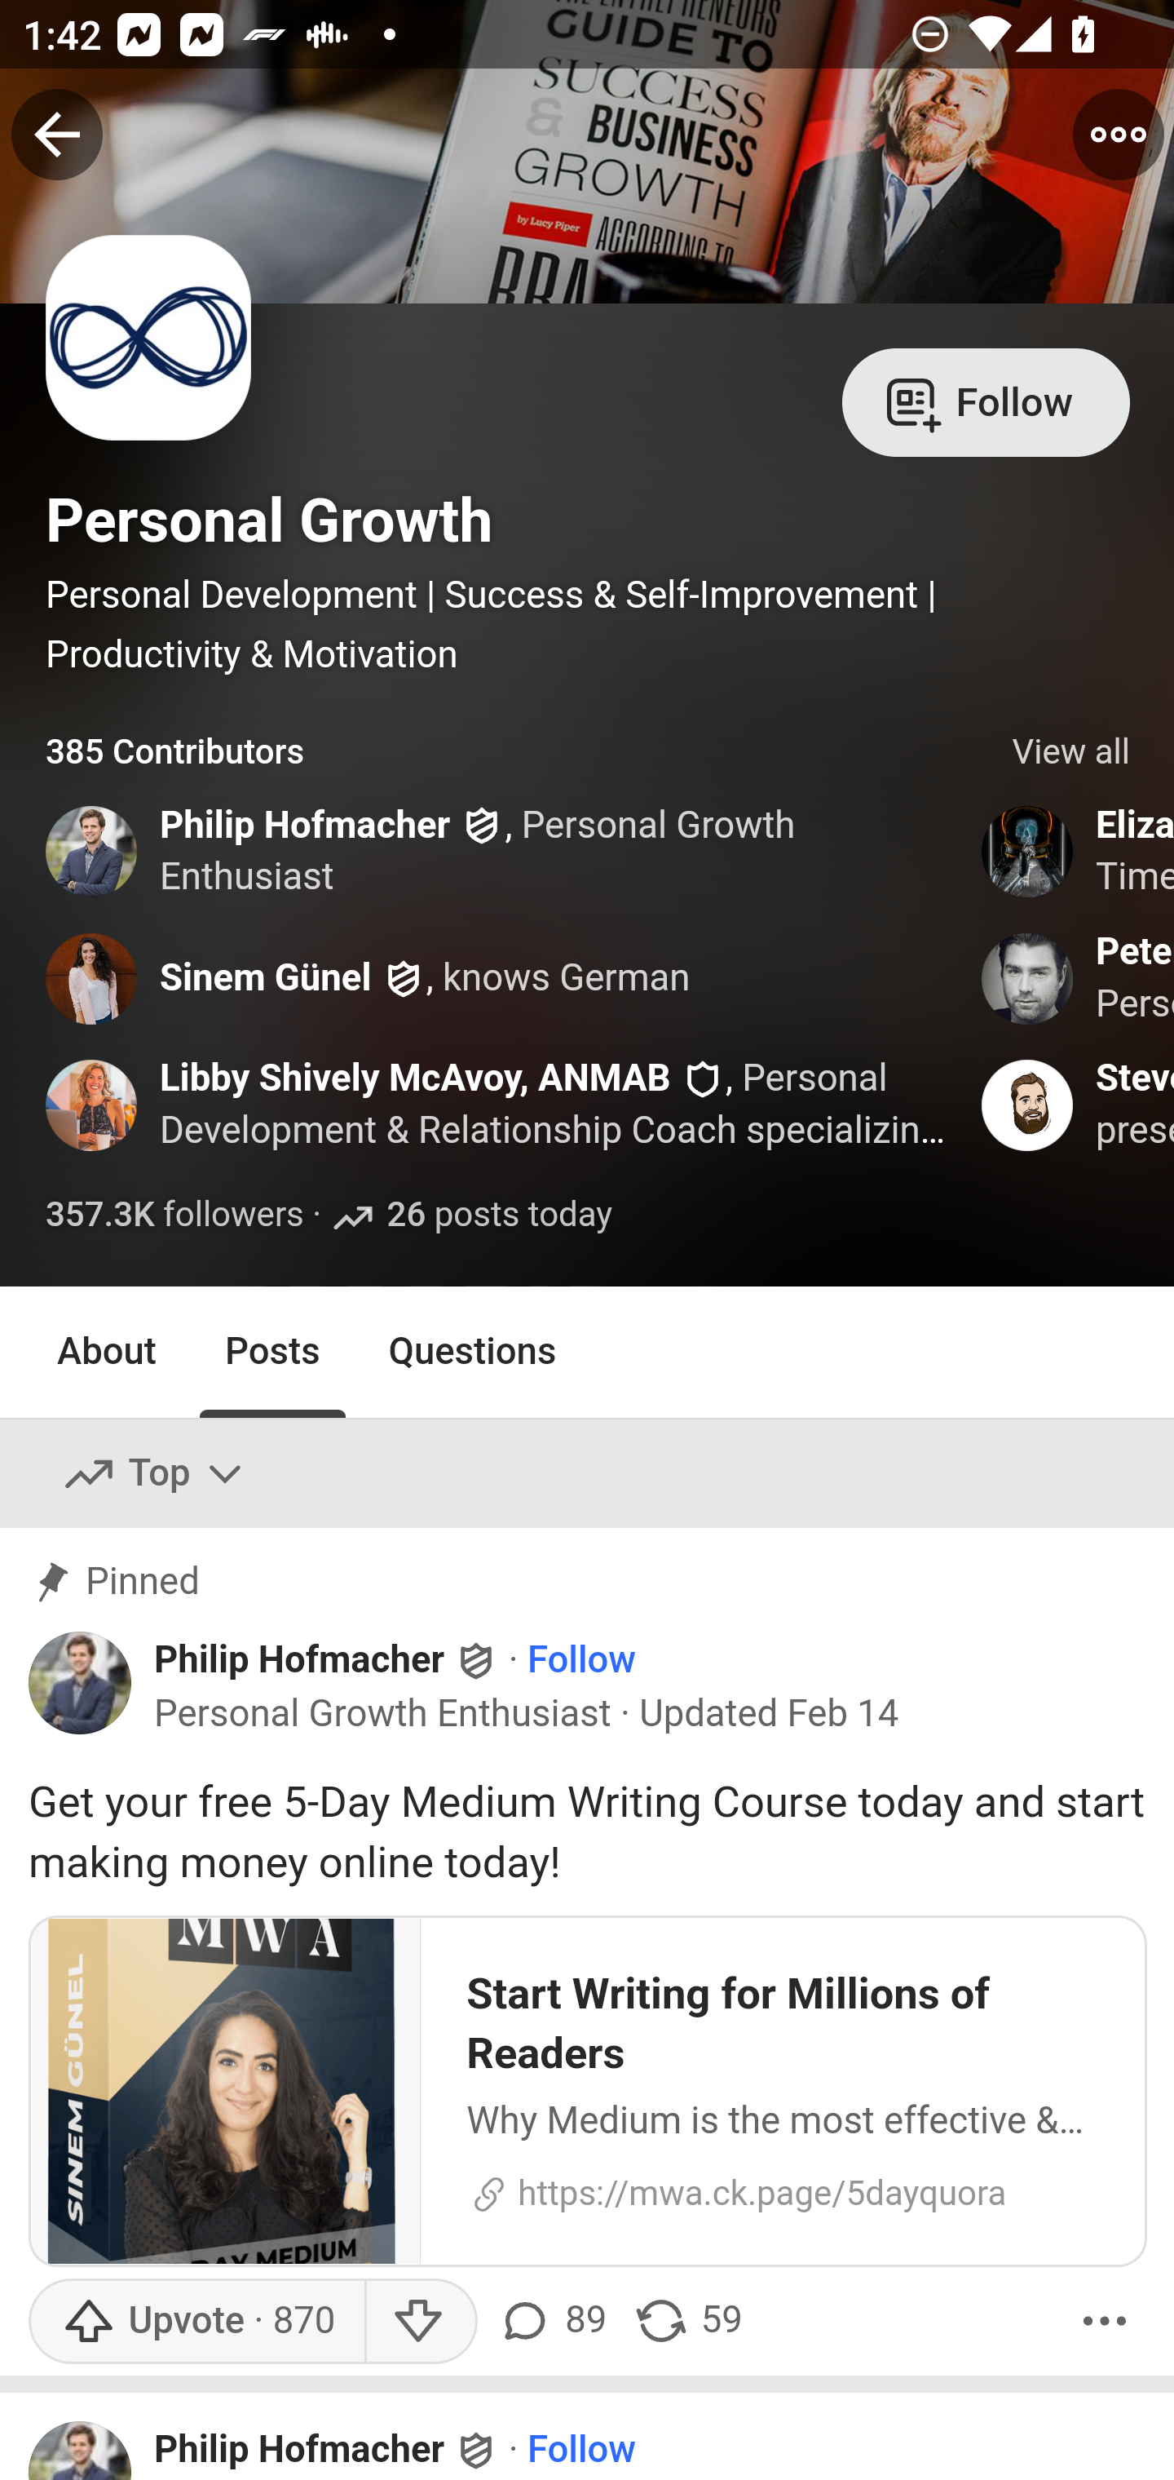  I want to click on Profile photo for Elizabeth York, so click(1028, 852).